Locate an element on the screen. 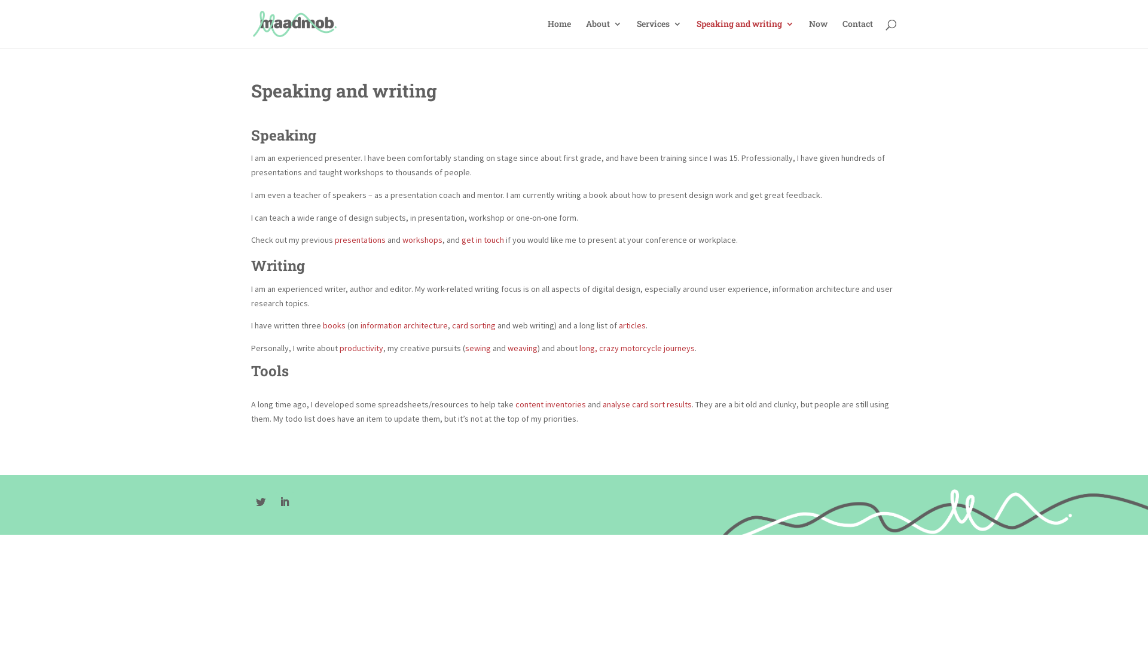 The image size is (1148, 646). Home is located at coordinates (560, 33).